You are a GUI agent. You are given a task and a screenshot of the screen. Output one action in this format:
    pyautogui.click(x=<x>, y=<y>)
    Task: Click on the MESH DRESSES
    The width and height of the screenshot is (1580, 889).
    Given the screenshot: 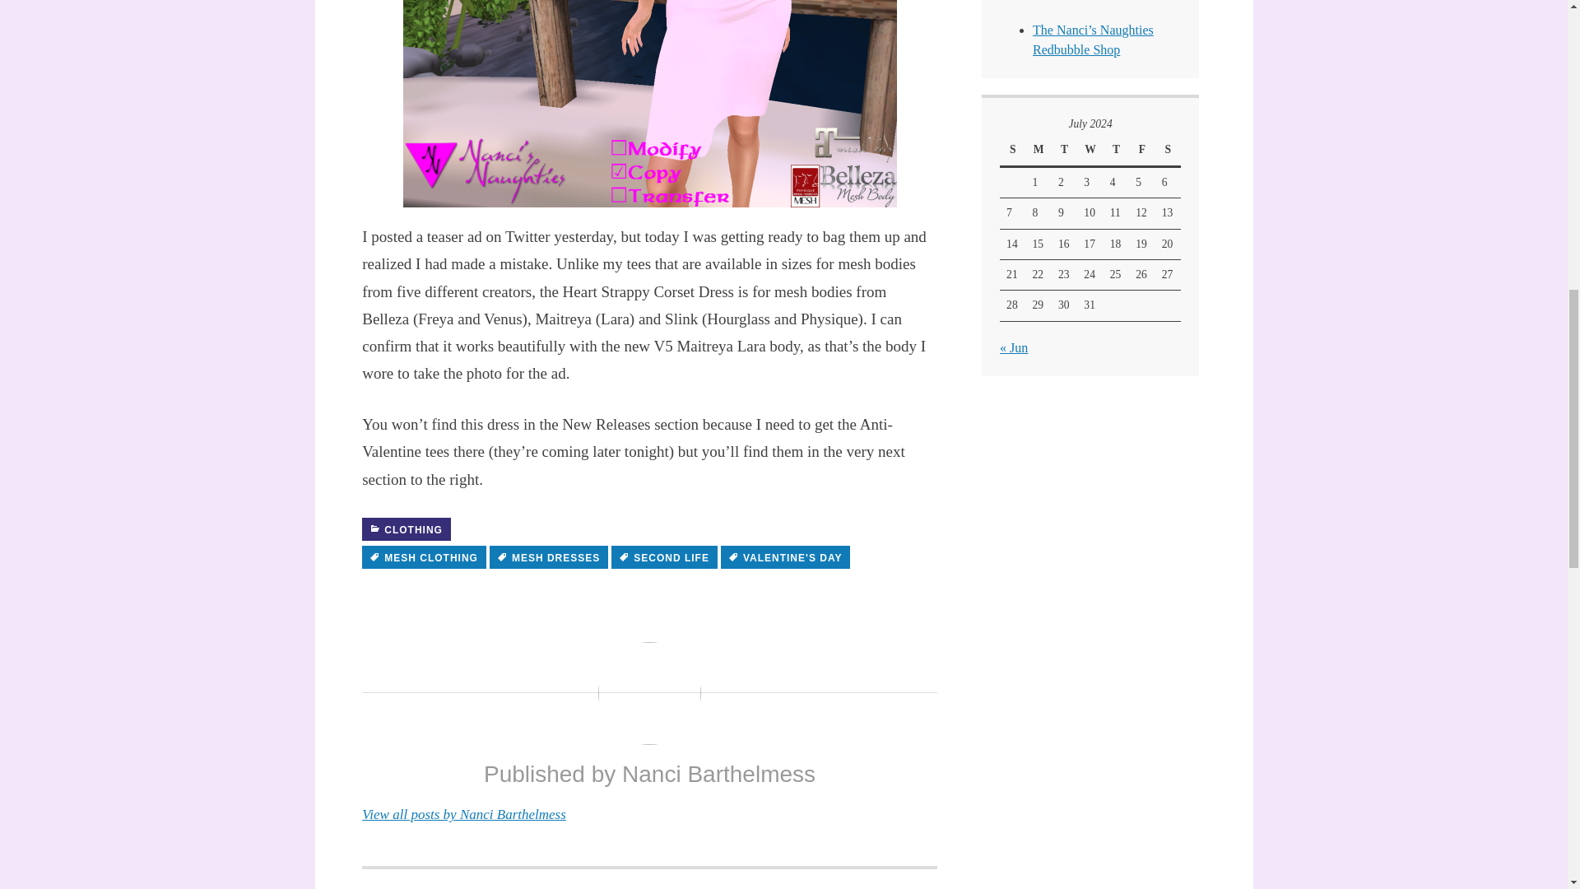 What is the action you would take?
    pyautogui.click(x=406, y=528)
    